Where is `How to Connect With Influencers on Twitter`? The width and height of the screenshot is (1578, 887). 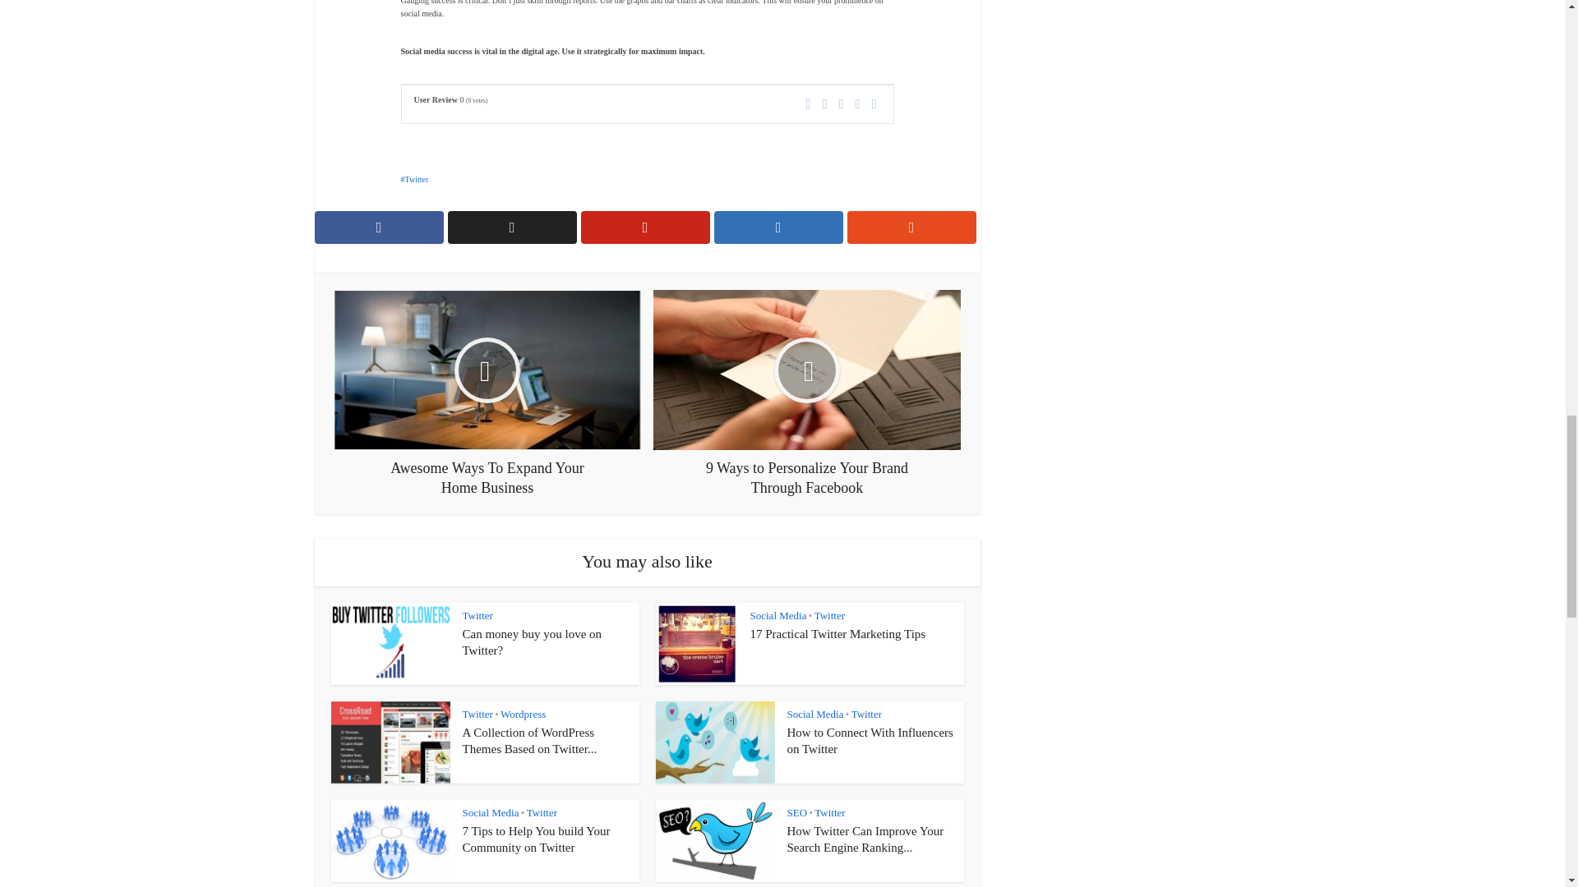 How to Connect With Influencers on Twitter is located at coordinates (870, 741).